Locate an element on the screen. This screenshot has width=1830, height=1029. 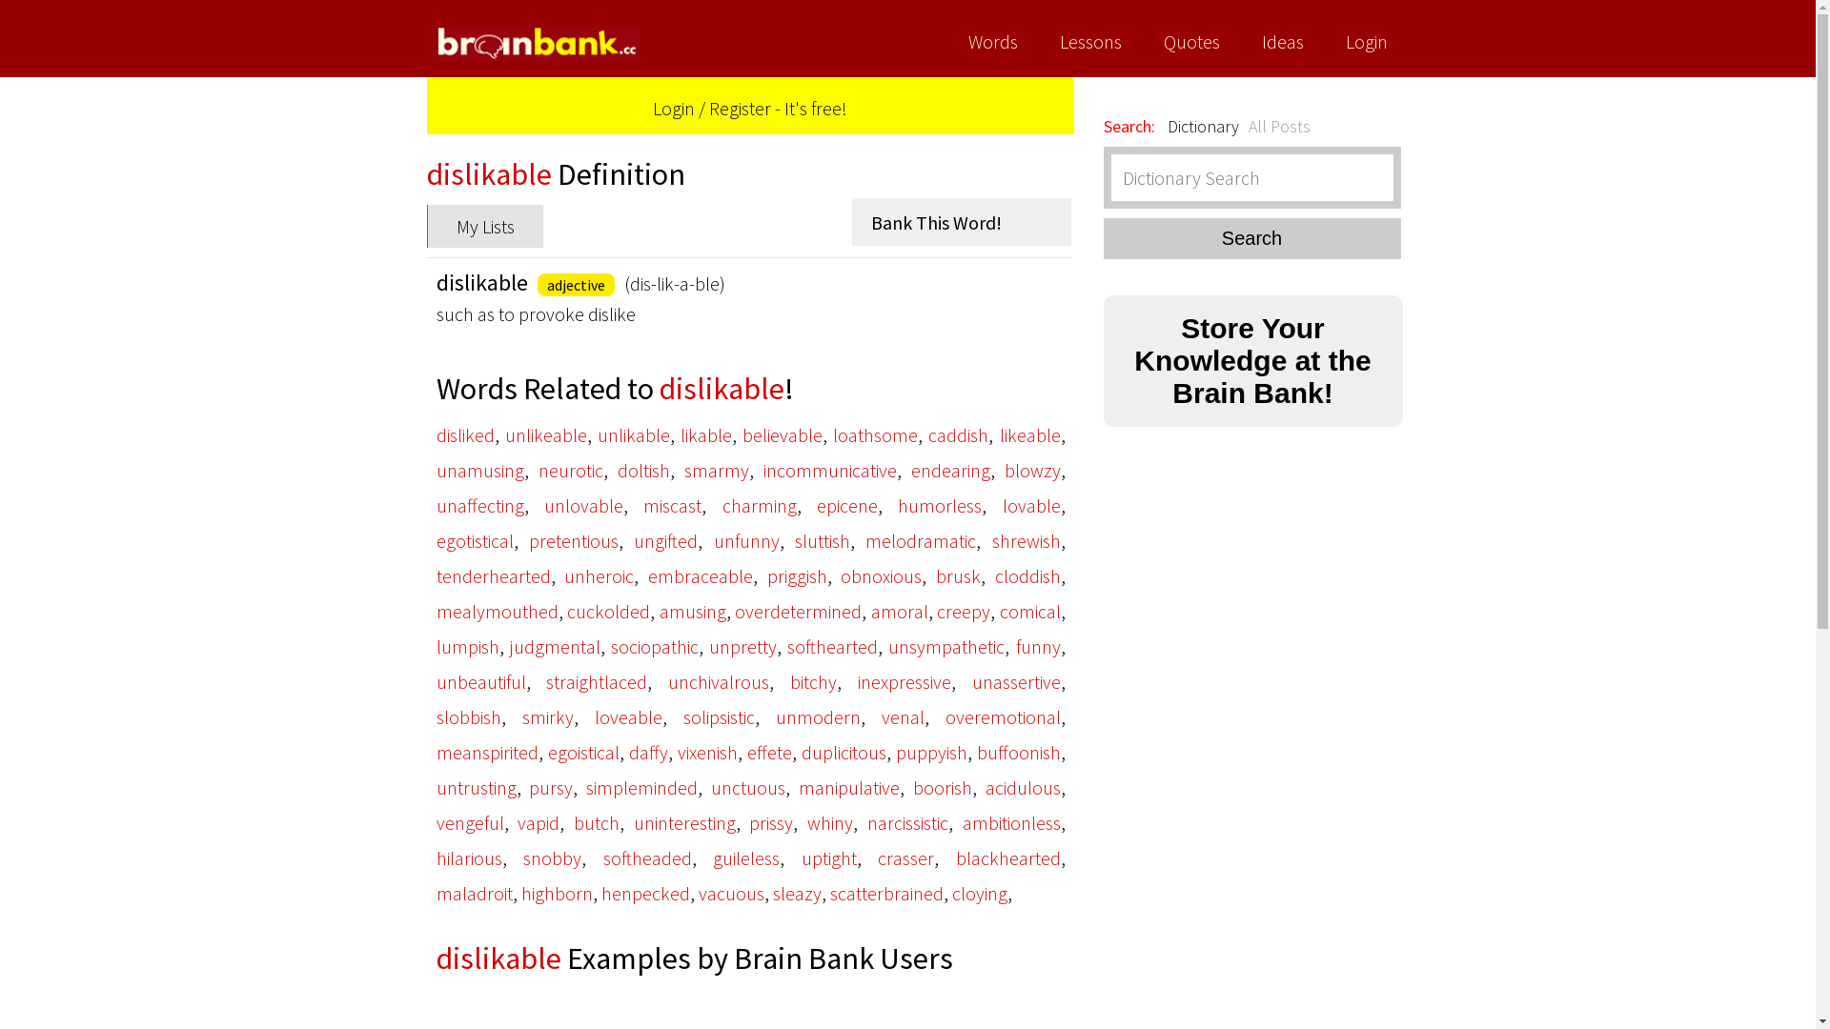
sociopathic is located at coordinates (655, 646).